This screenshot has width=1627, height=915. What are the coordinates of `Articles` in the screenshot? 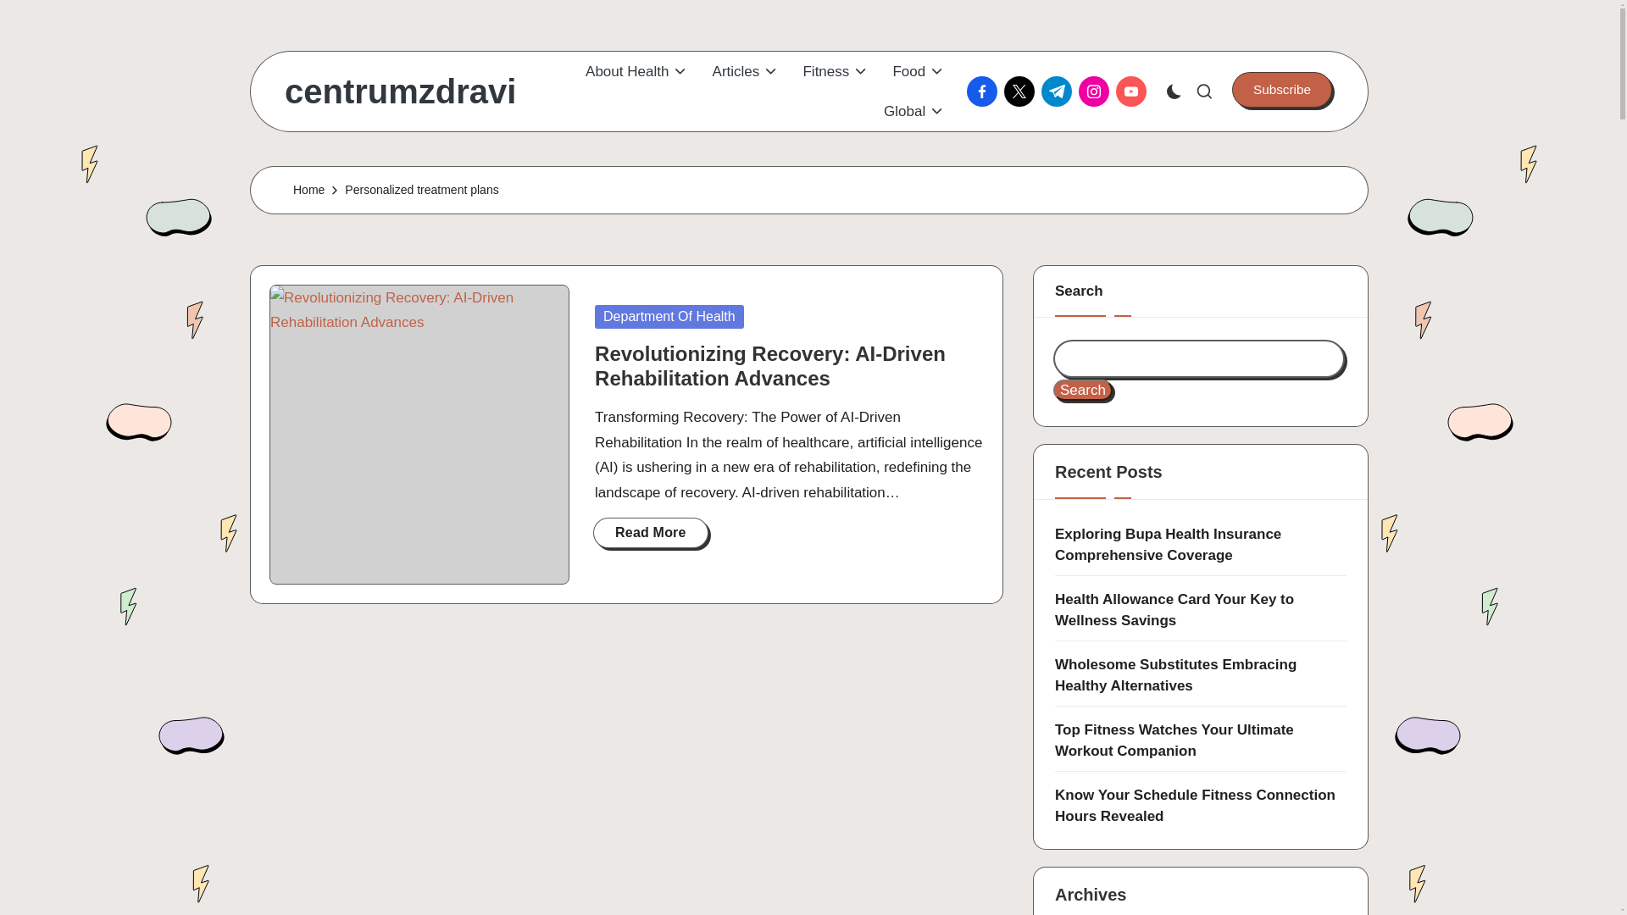 It's located at (746, 71).